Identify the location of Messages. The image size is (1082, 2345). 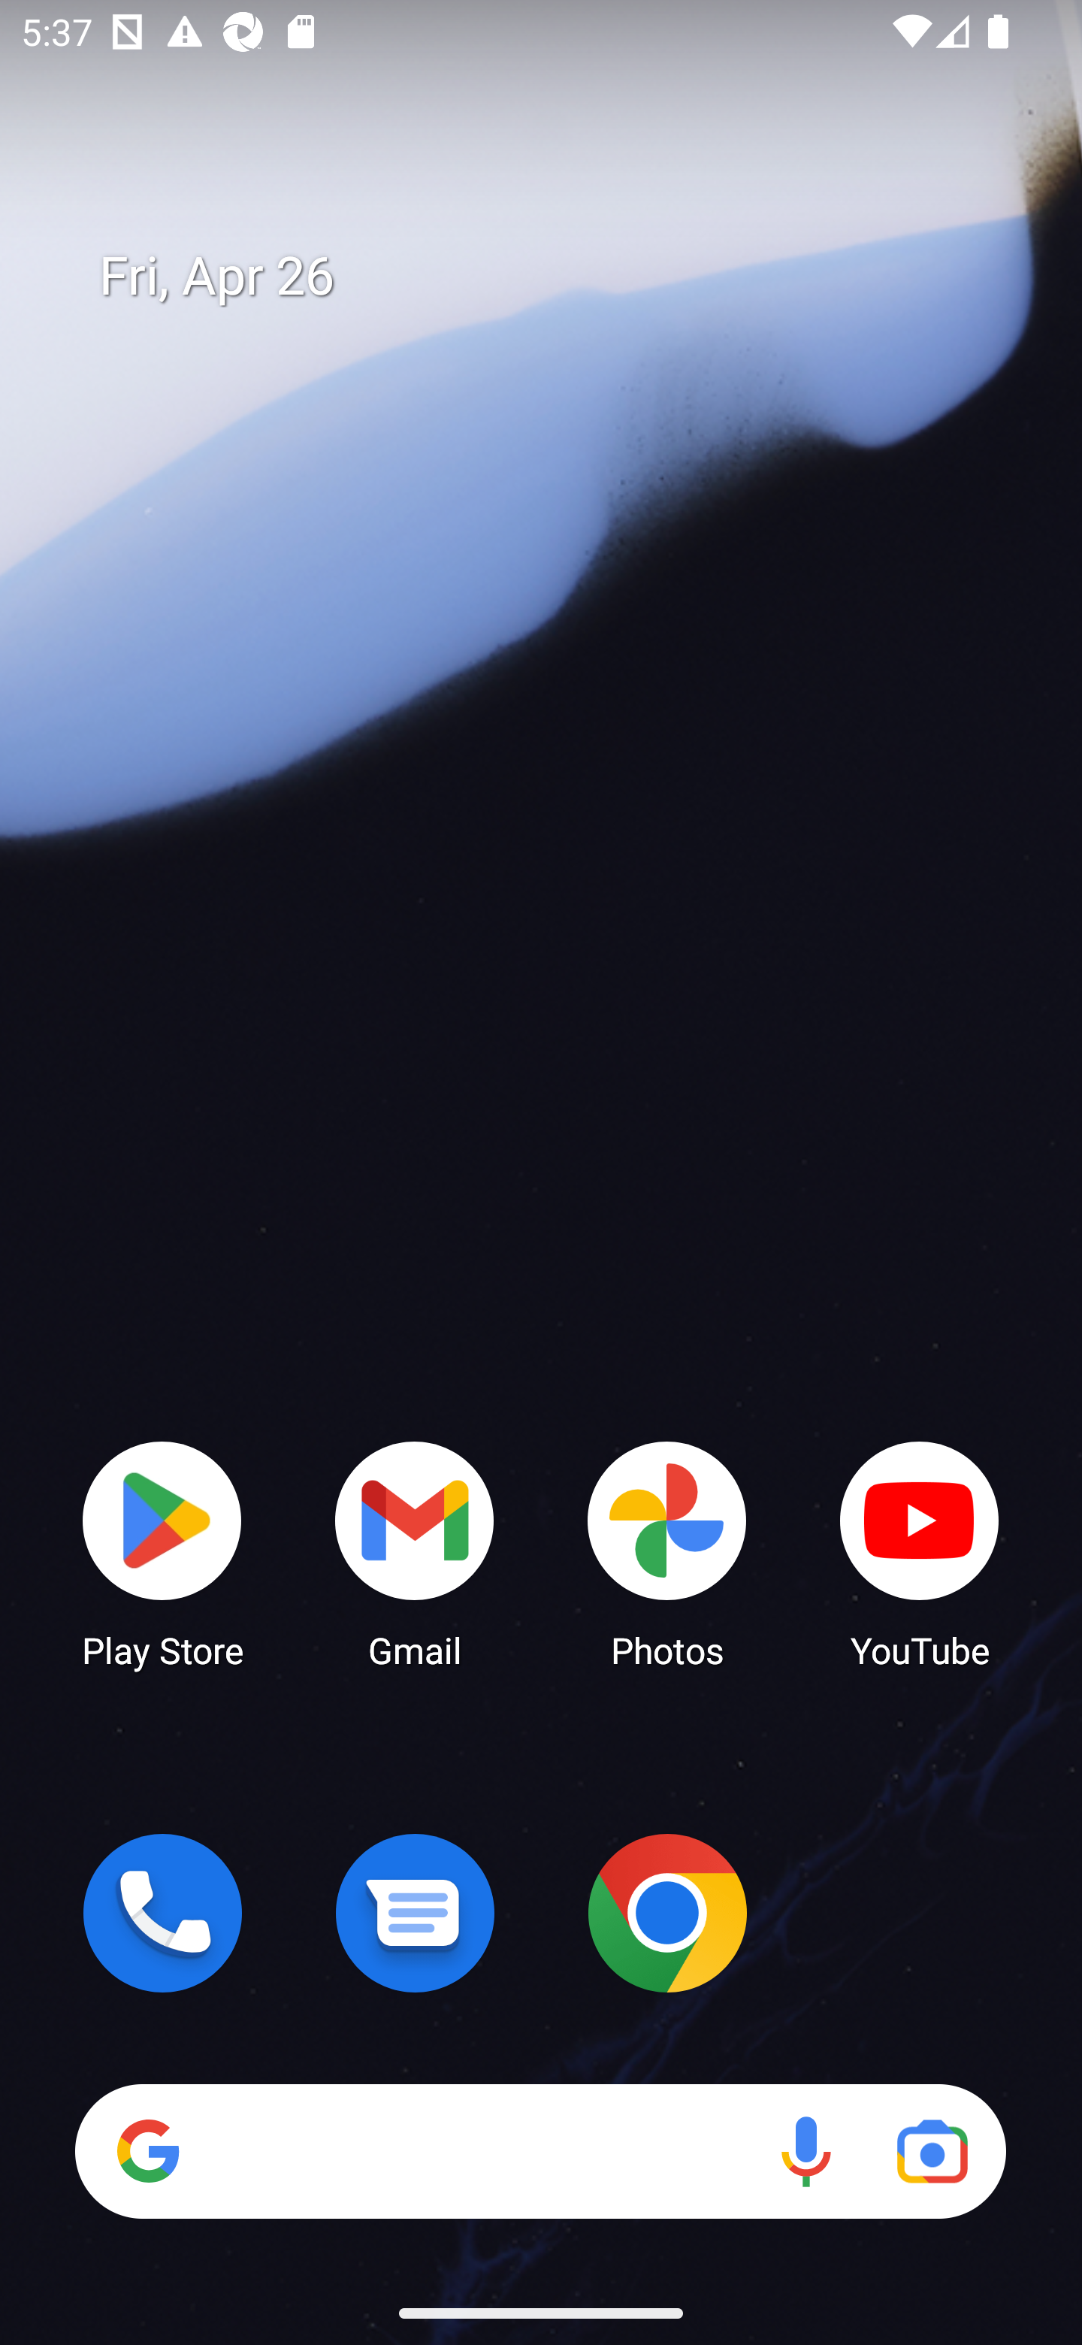
(415, 1913).